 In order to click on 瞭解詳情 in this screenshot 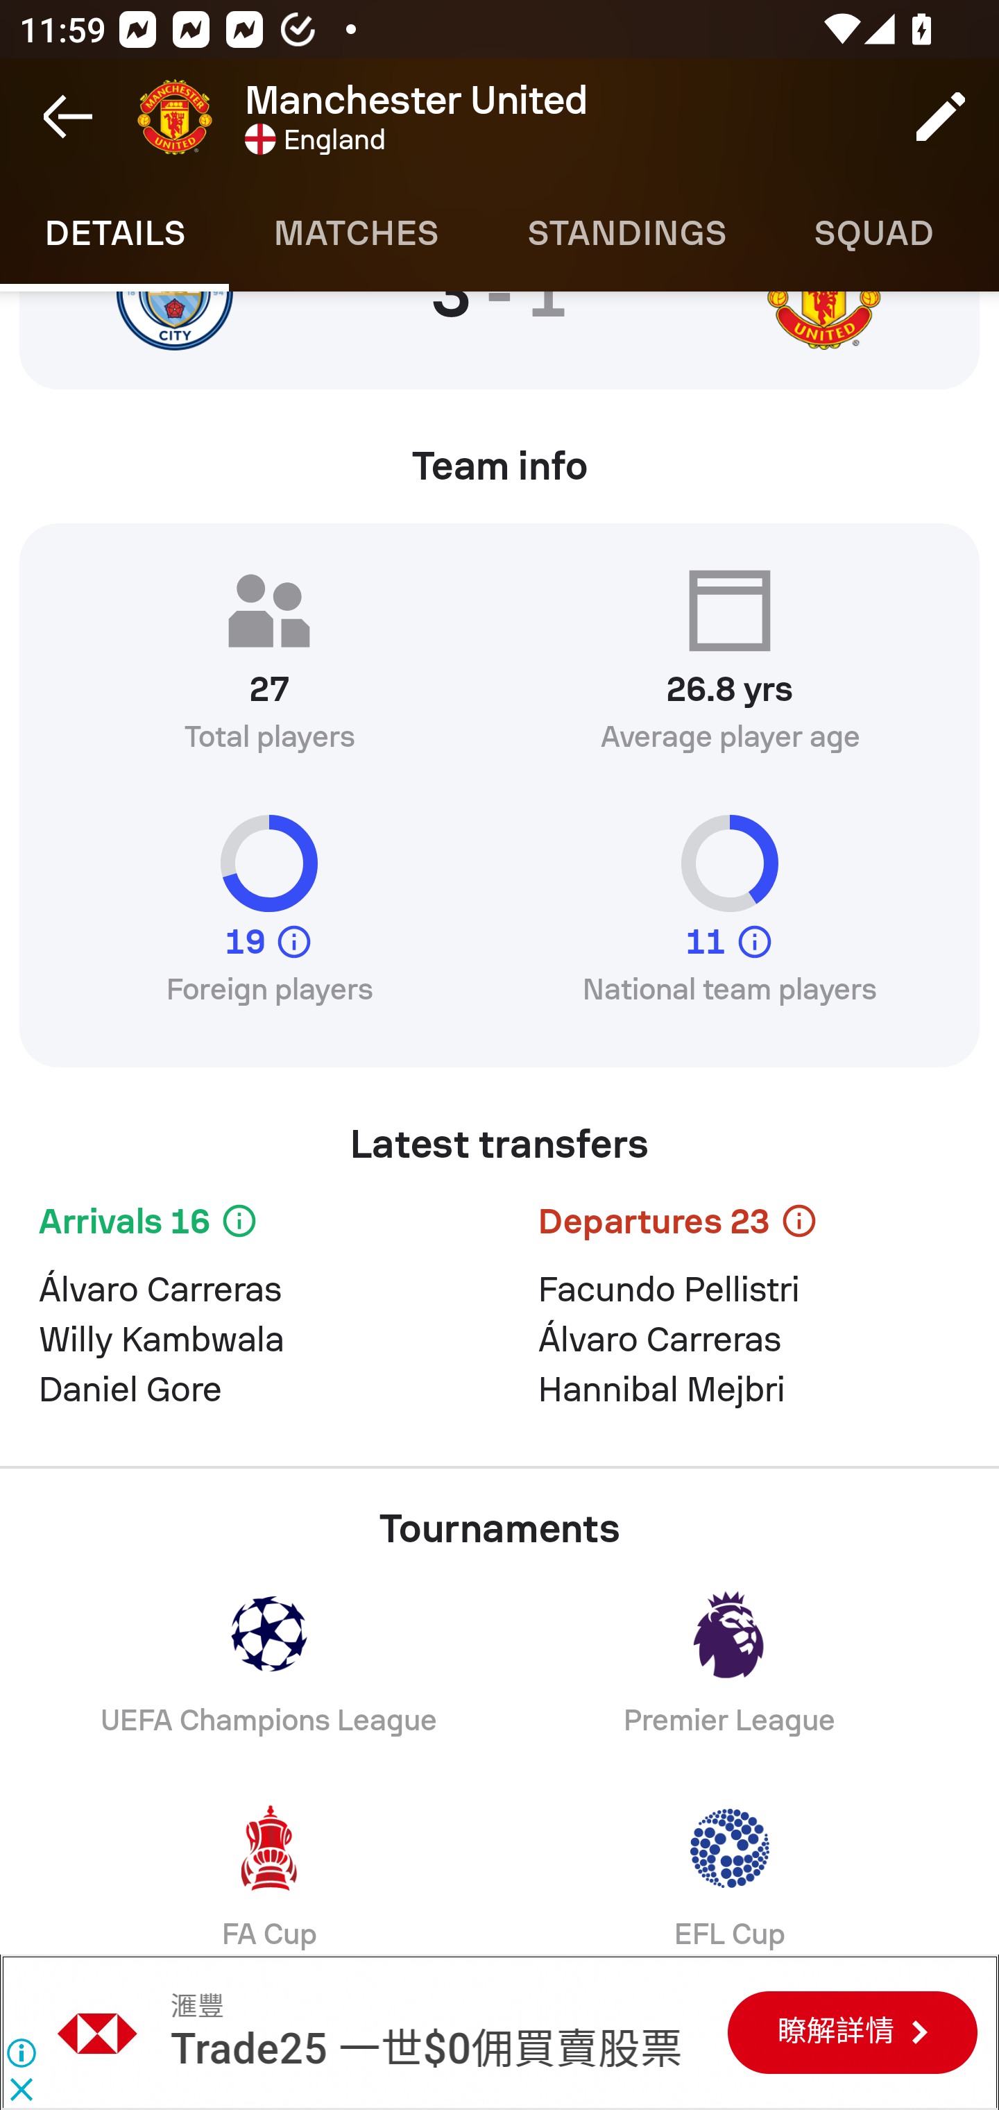, I will do `click(852, 2032)`.